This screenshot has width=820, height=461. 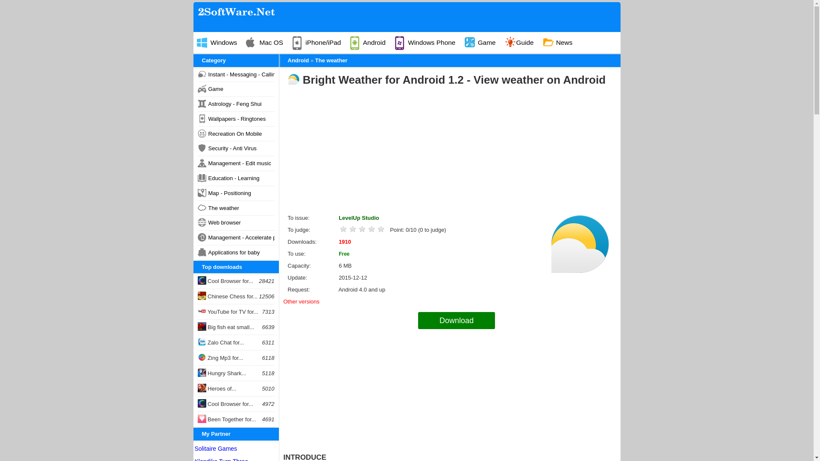 What do you see at coordinates (298, 60) in the screenshot?
I see `Android` at bounding box center [298, 60].